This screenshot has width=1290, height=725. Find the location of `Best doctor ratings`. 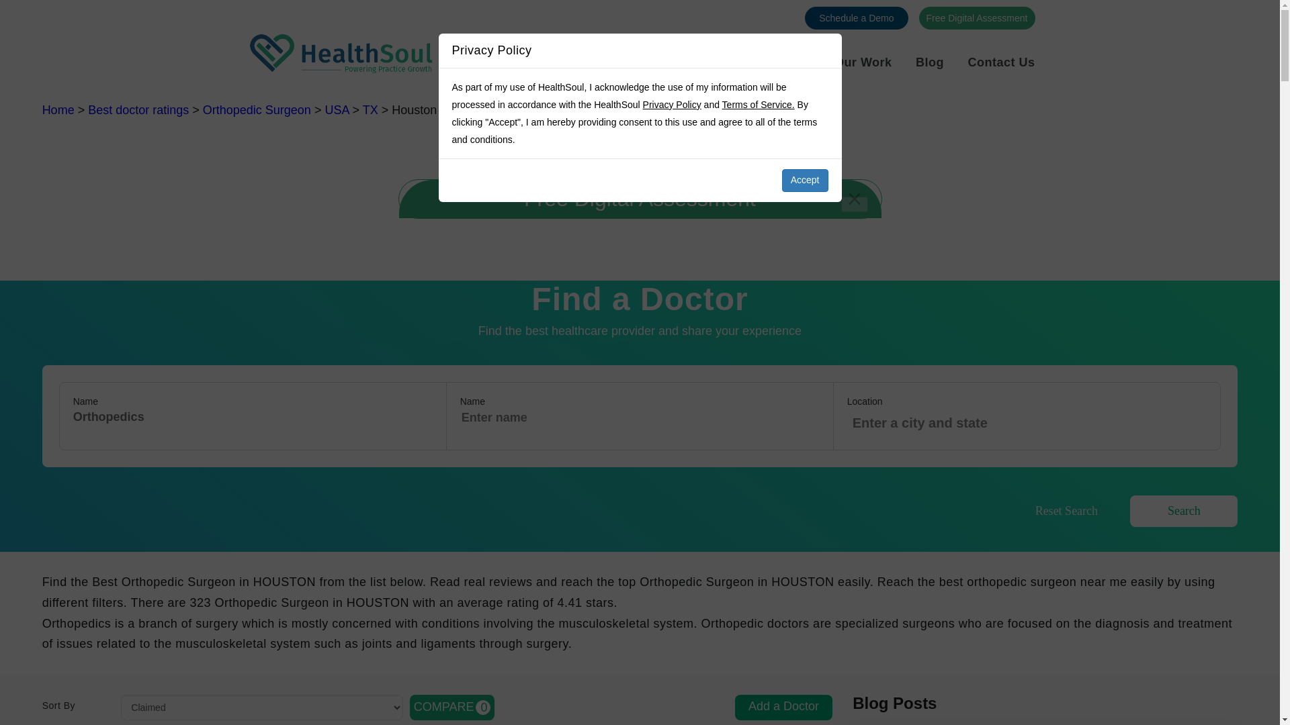

Best doctor ratings is located at coordinates (58, 110).